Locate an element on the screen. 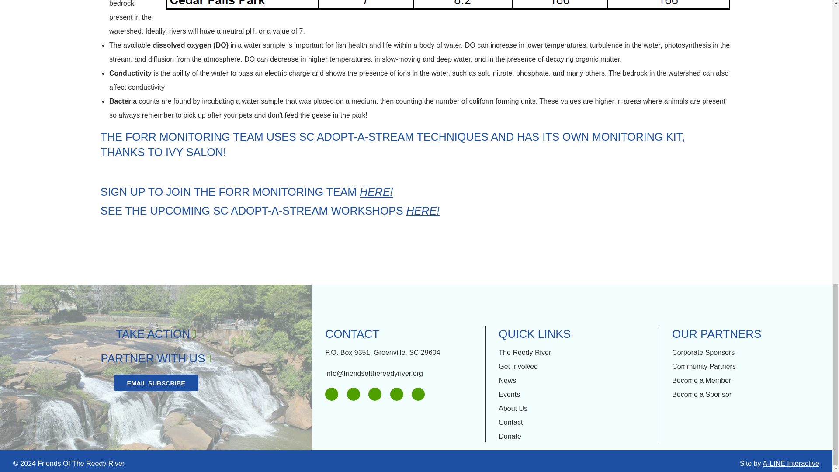 Image resolution: width=839 pixels, height=472 pixels. TAKE ACTION is located at coordinates (156, 334).